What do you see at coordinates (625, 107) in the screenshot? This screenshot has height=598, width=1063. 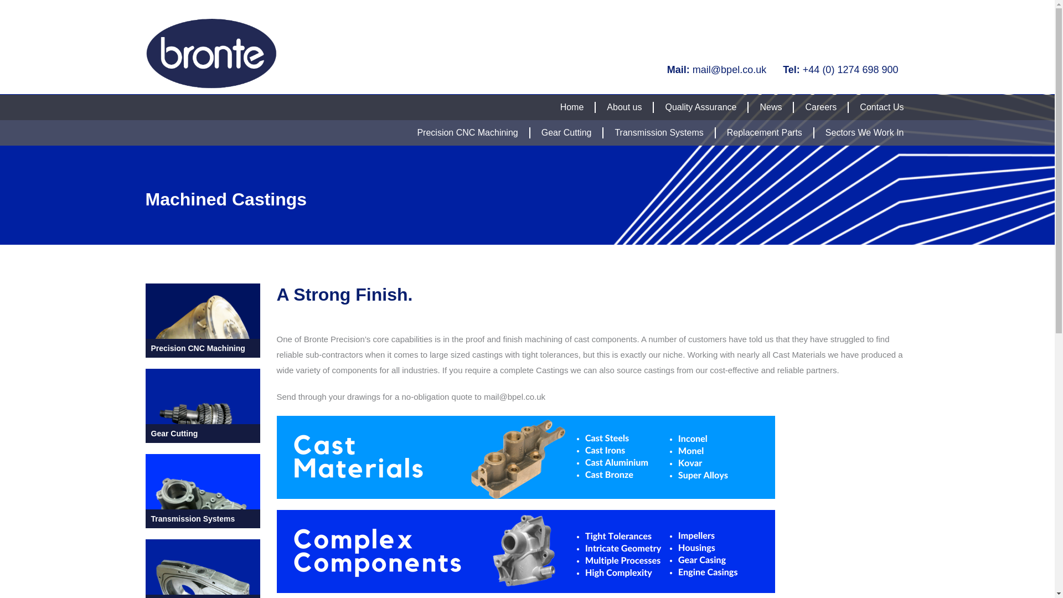 I see `About us` at bounding box center [625, 107].